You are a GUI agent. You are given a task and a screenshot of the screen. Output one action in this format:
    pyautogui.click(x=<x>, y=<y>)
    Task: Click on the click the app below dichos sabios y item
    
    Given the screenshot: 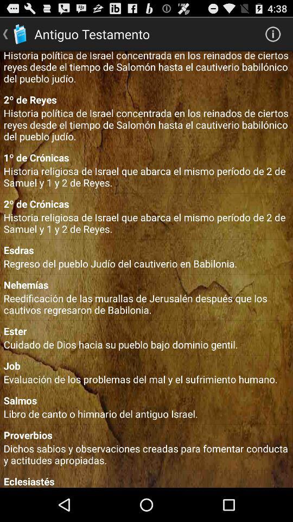 What is the action you would take?
    pyautogui.click(x=146, y=481)
    